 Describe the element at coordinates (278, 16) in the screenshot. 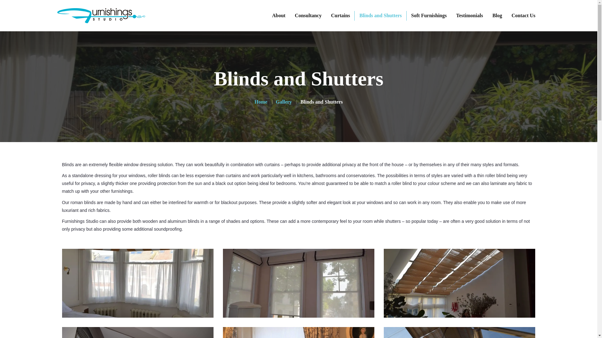

I see `About` at that location.